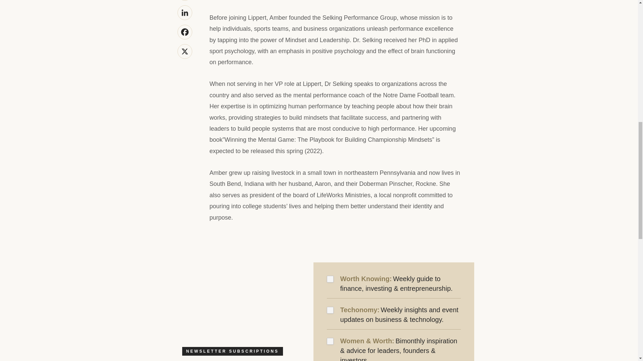 Image resolution: width=643 pixels, height=361 pixels. What do you see at coordinates (185, 13) in the screenshot?
I see `Linkedin` at bounding box center [185, 13].